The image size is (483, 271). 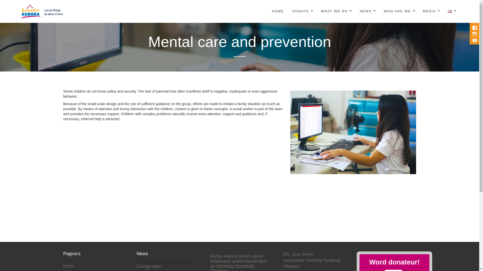 What do you see at coordinates (70, 270) in the screenshot?
I see `Contact` at bounding box center [70, 270].